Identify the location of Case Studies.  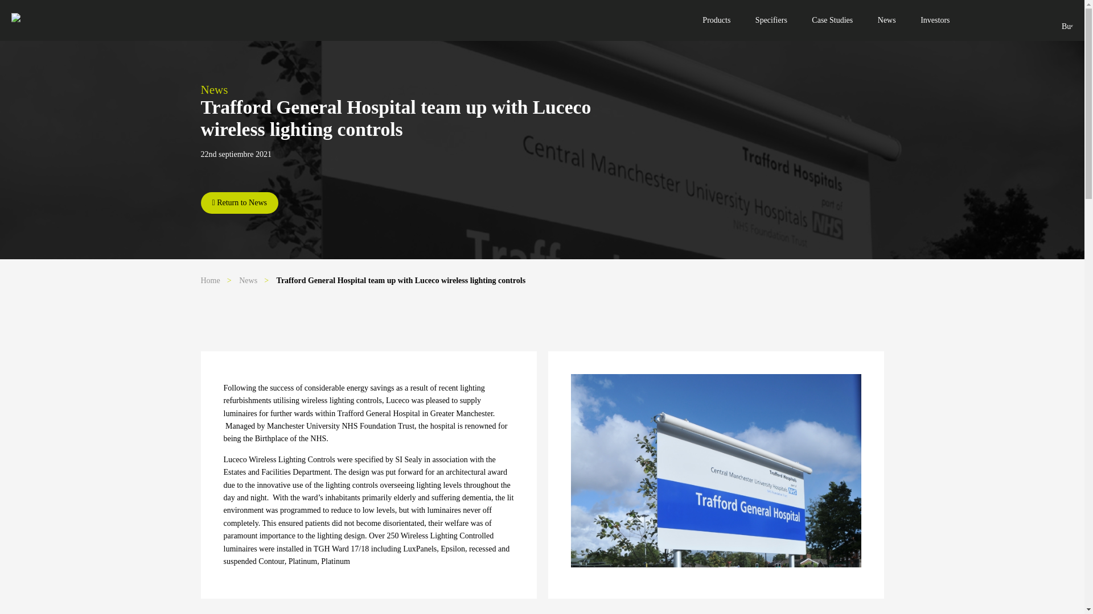
(832, 20).